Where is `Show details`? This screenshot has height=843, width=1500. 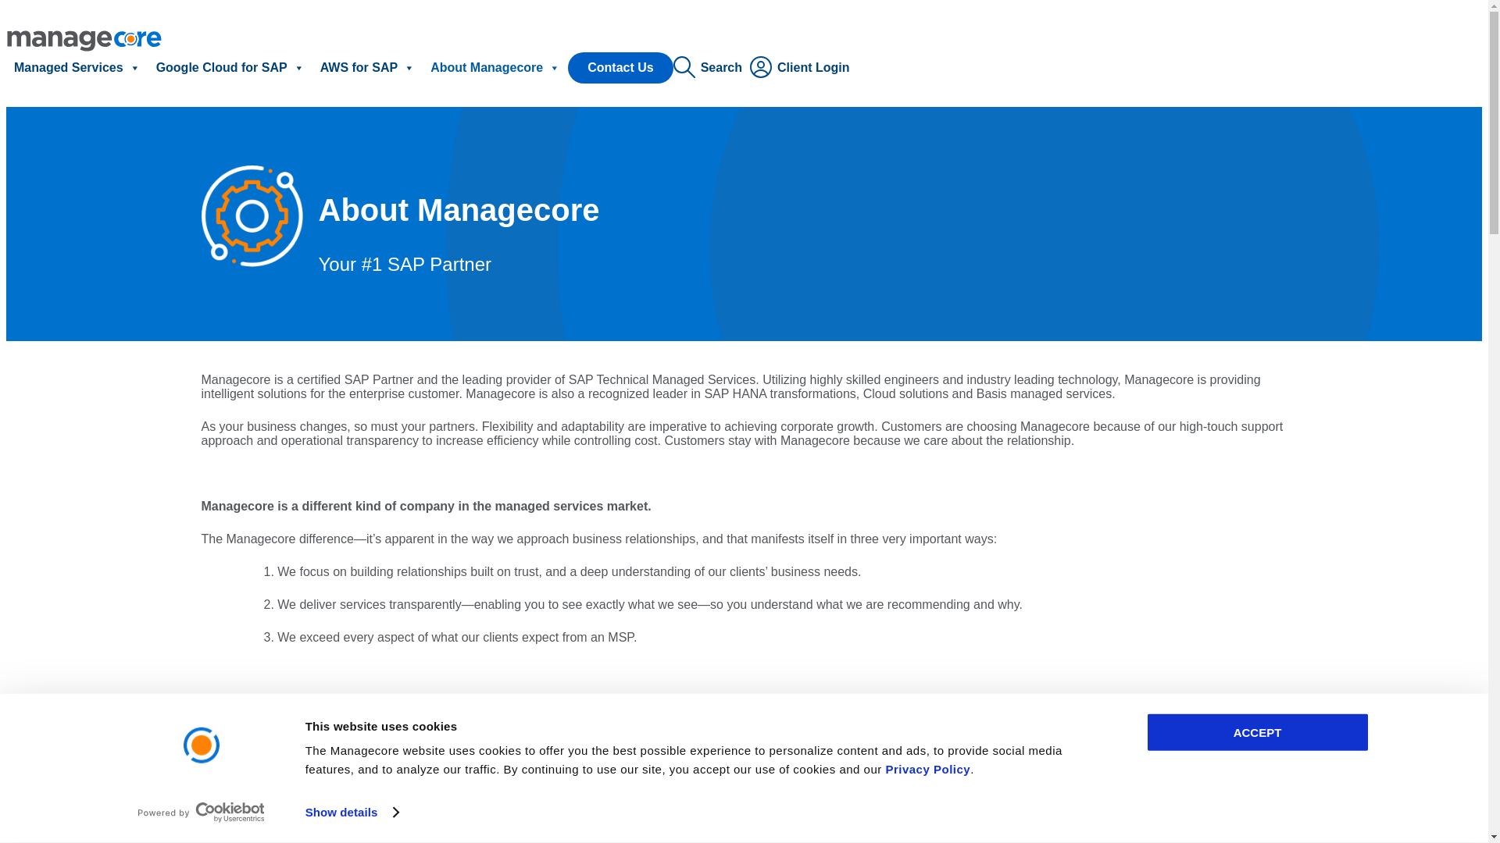
Show details is located at coordinates (352, 813).